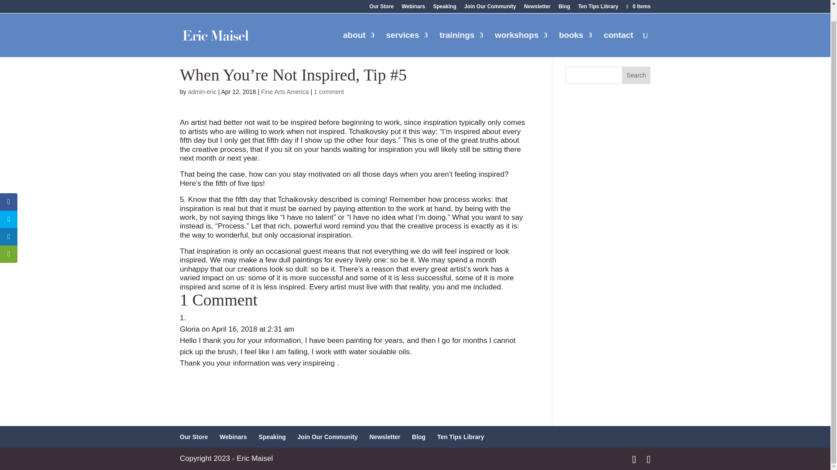 The height and width of the screenshot is (470, 837). Describe the element at coordinates (521, 29) in the screenshot. I see `workshops` at that location.